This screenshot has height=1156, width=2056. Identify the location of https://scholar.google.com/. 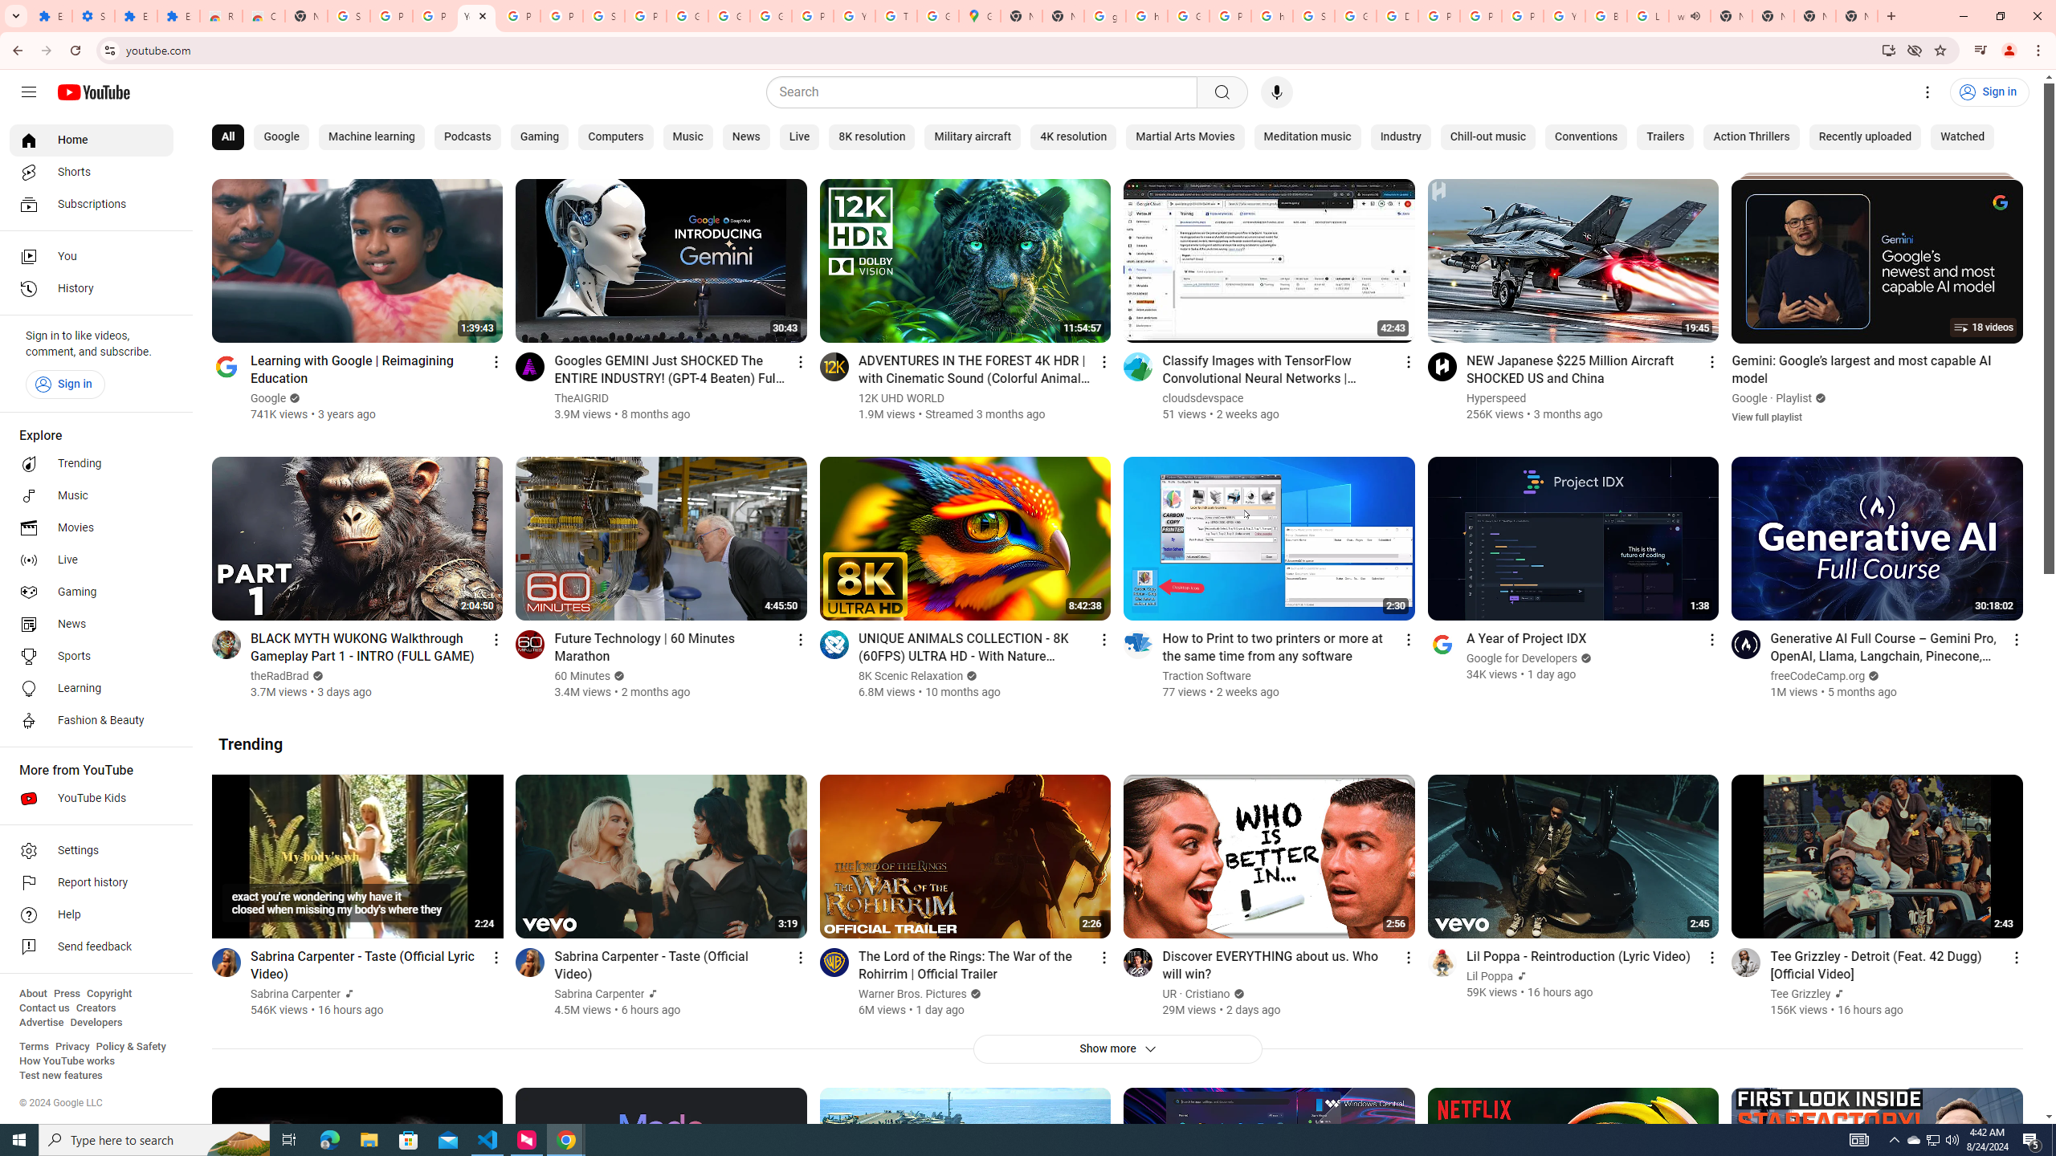
(1271, 16).